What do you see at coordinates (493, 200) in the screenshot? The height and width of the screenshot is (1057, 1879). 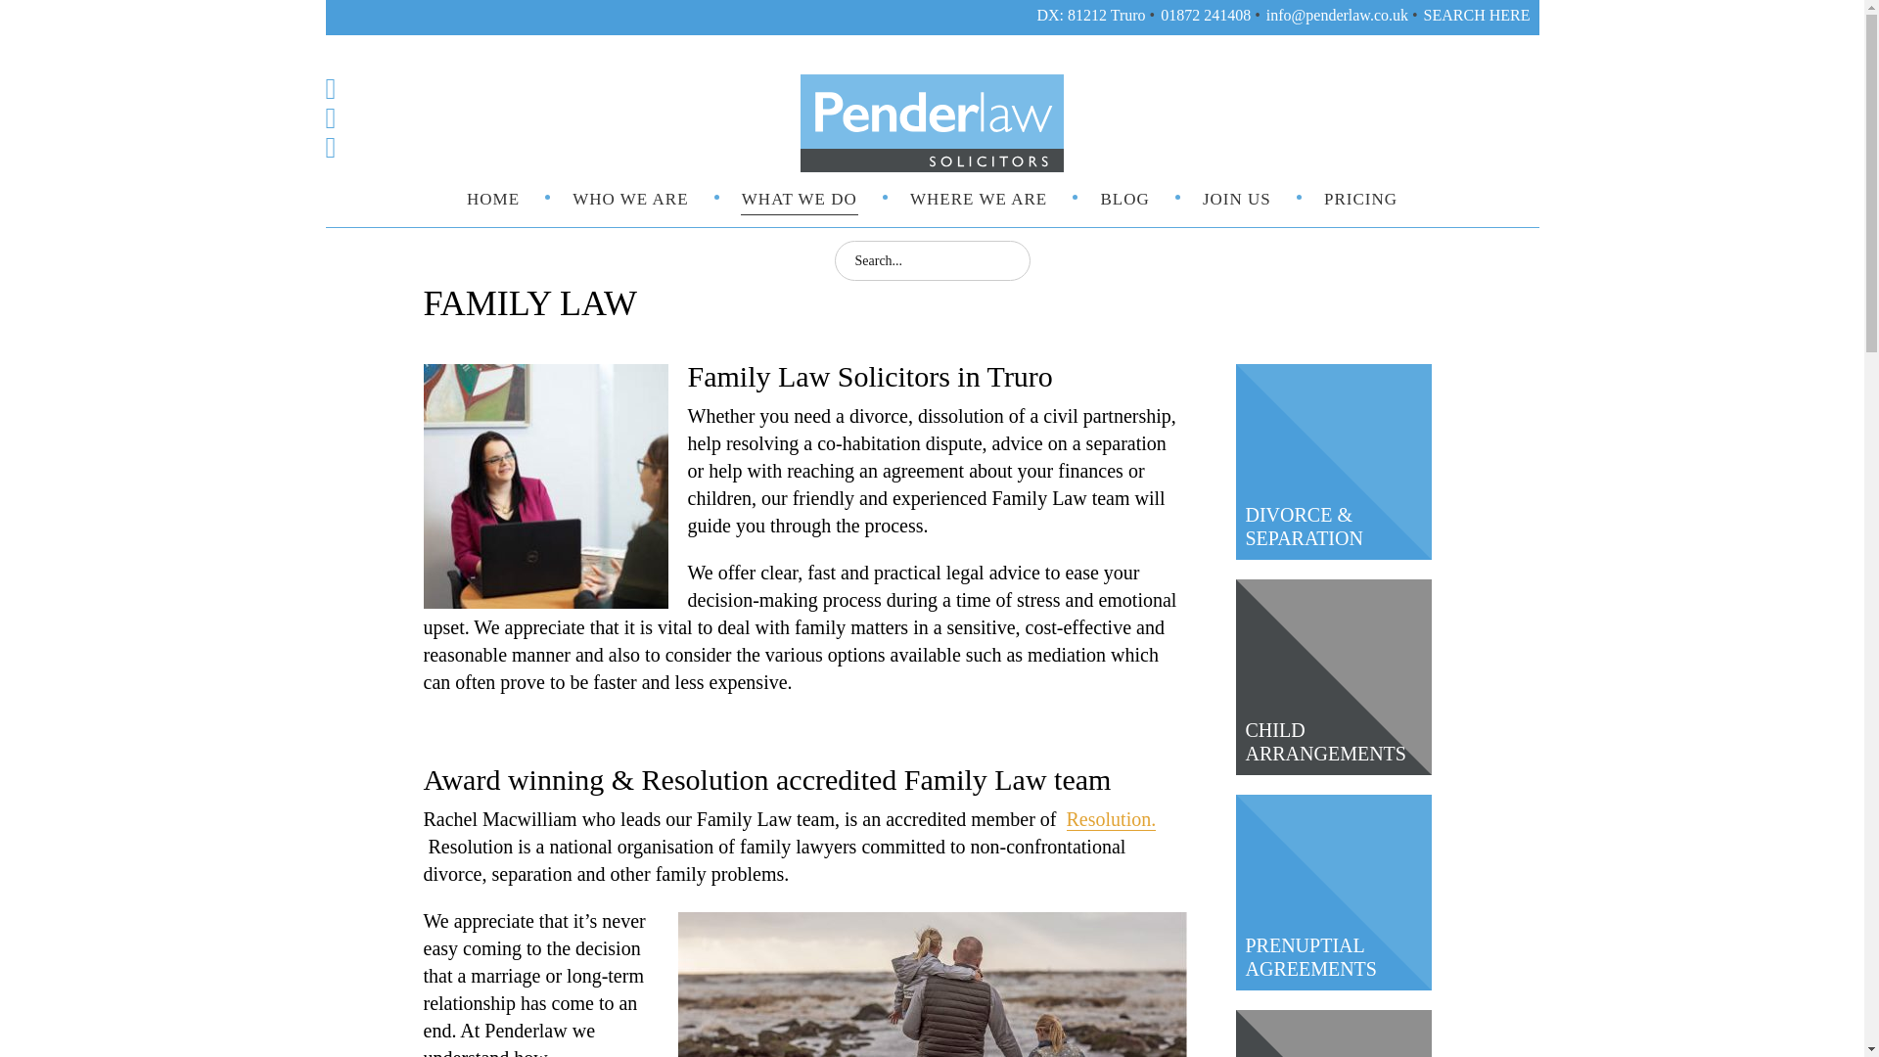 I see `HOME` at bounding box center [493, 200].